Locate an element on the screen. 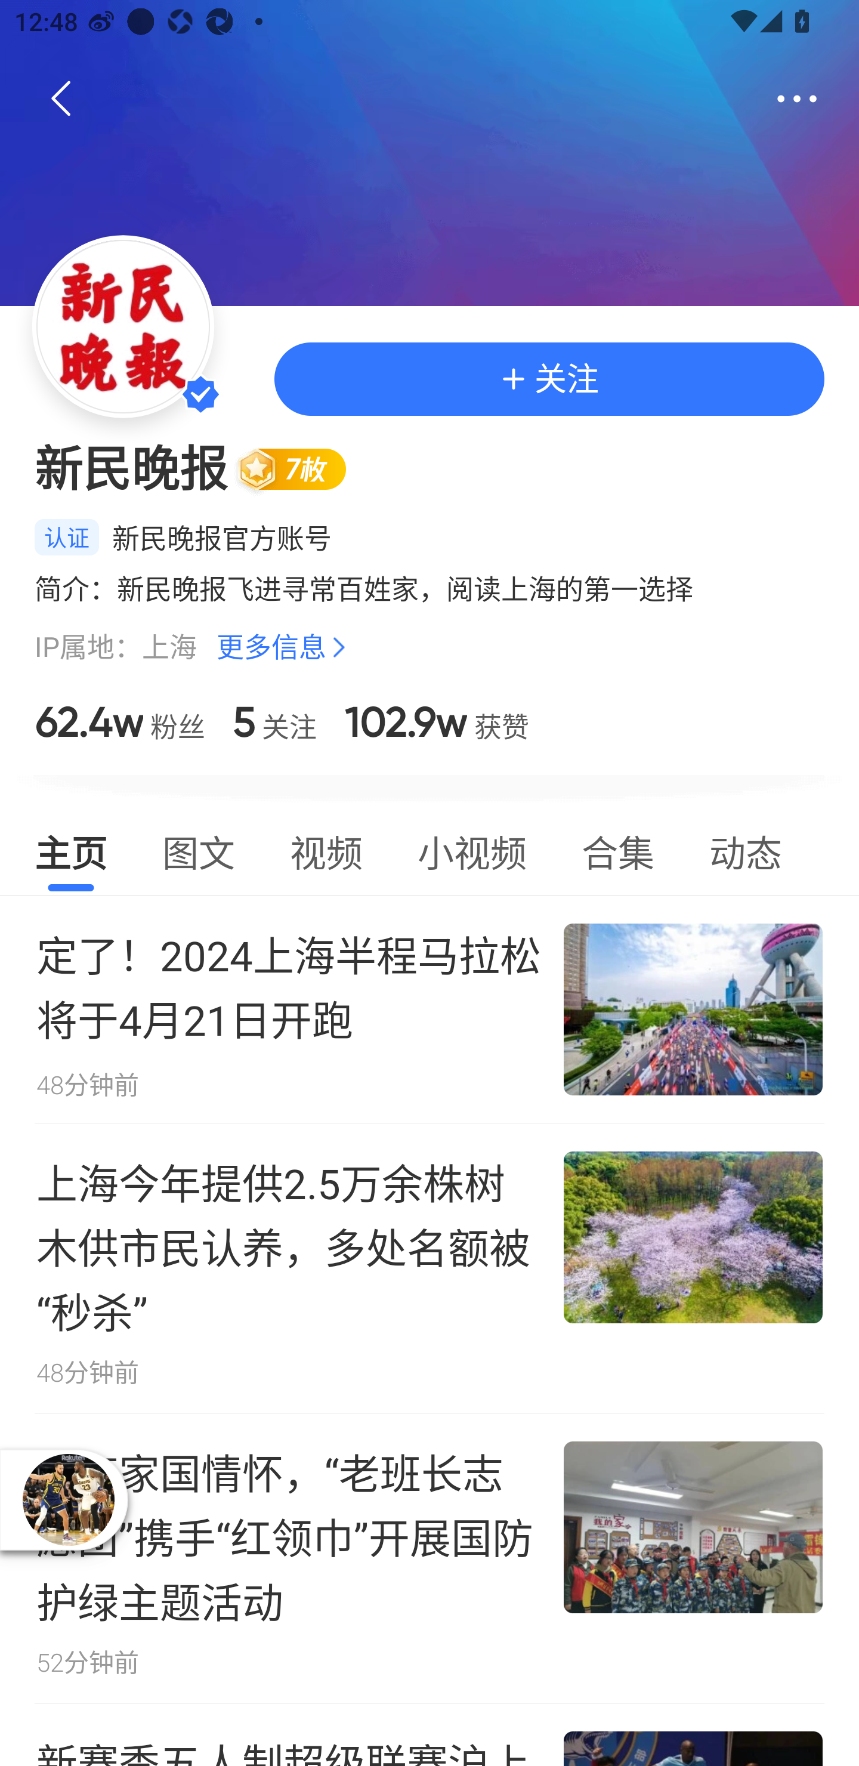 This screenshot has height=1766, width=859. 播放器 is located at coordinates (68, 1499).